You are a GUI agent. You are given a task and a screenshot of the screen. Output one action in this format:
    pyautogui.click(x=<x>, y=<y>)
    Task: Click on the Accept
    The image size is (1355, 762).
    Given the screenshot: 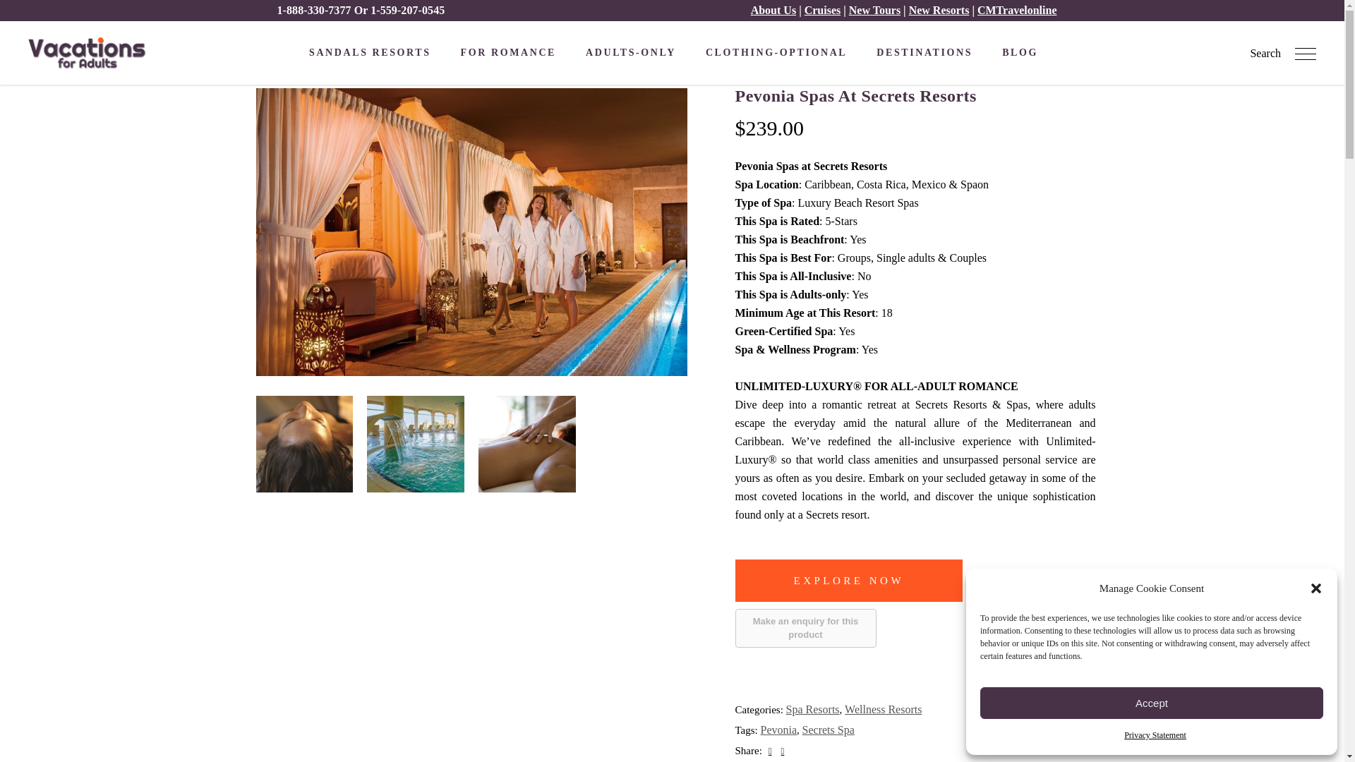 What is the action you would take?
    pyautogui.click(x=1152, y=703)
    